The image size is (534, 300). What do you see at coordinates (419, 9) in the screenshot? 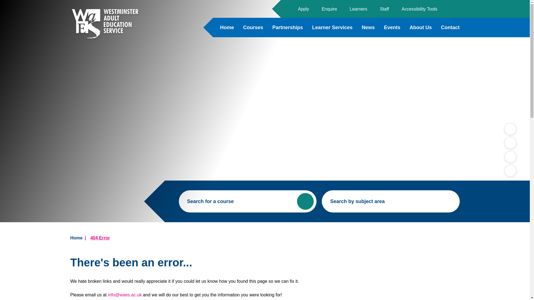
I see `Accessibility Tools` at bounding box center [419, 9].